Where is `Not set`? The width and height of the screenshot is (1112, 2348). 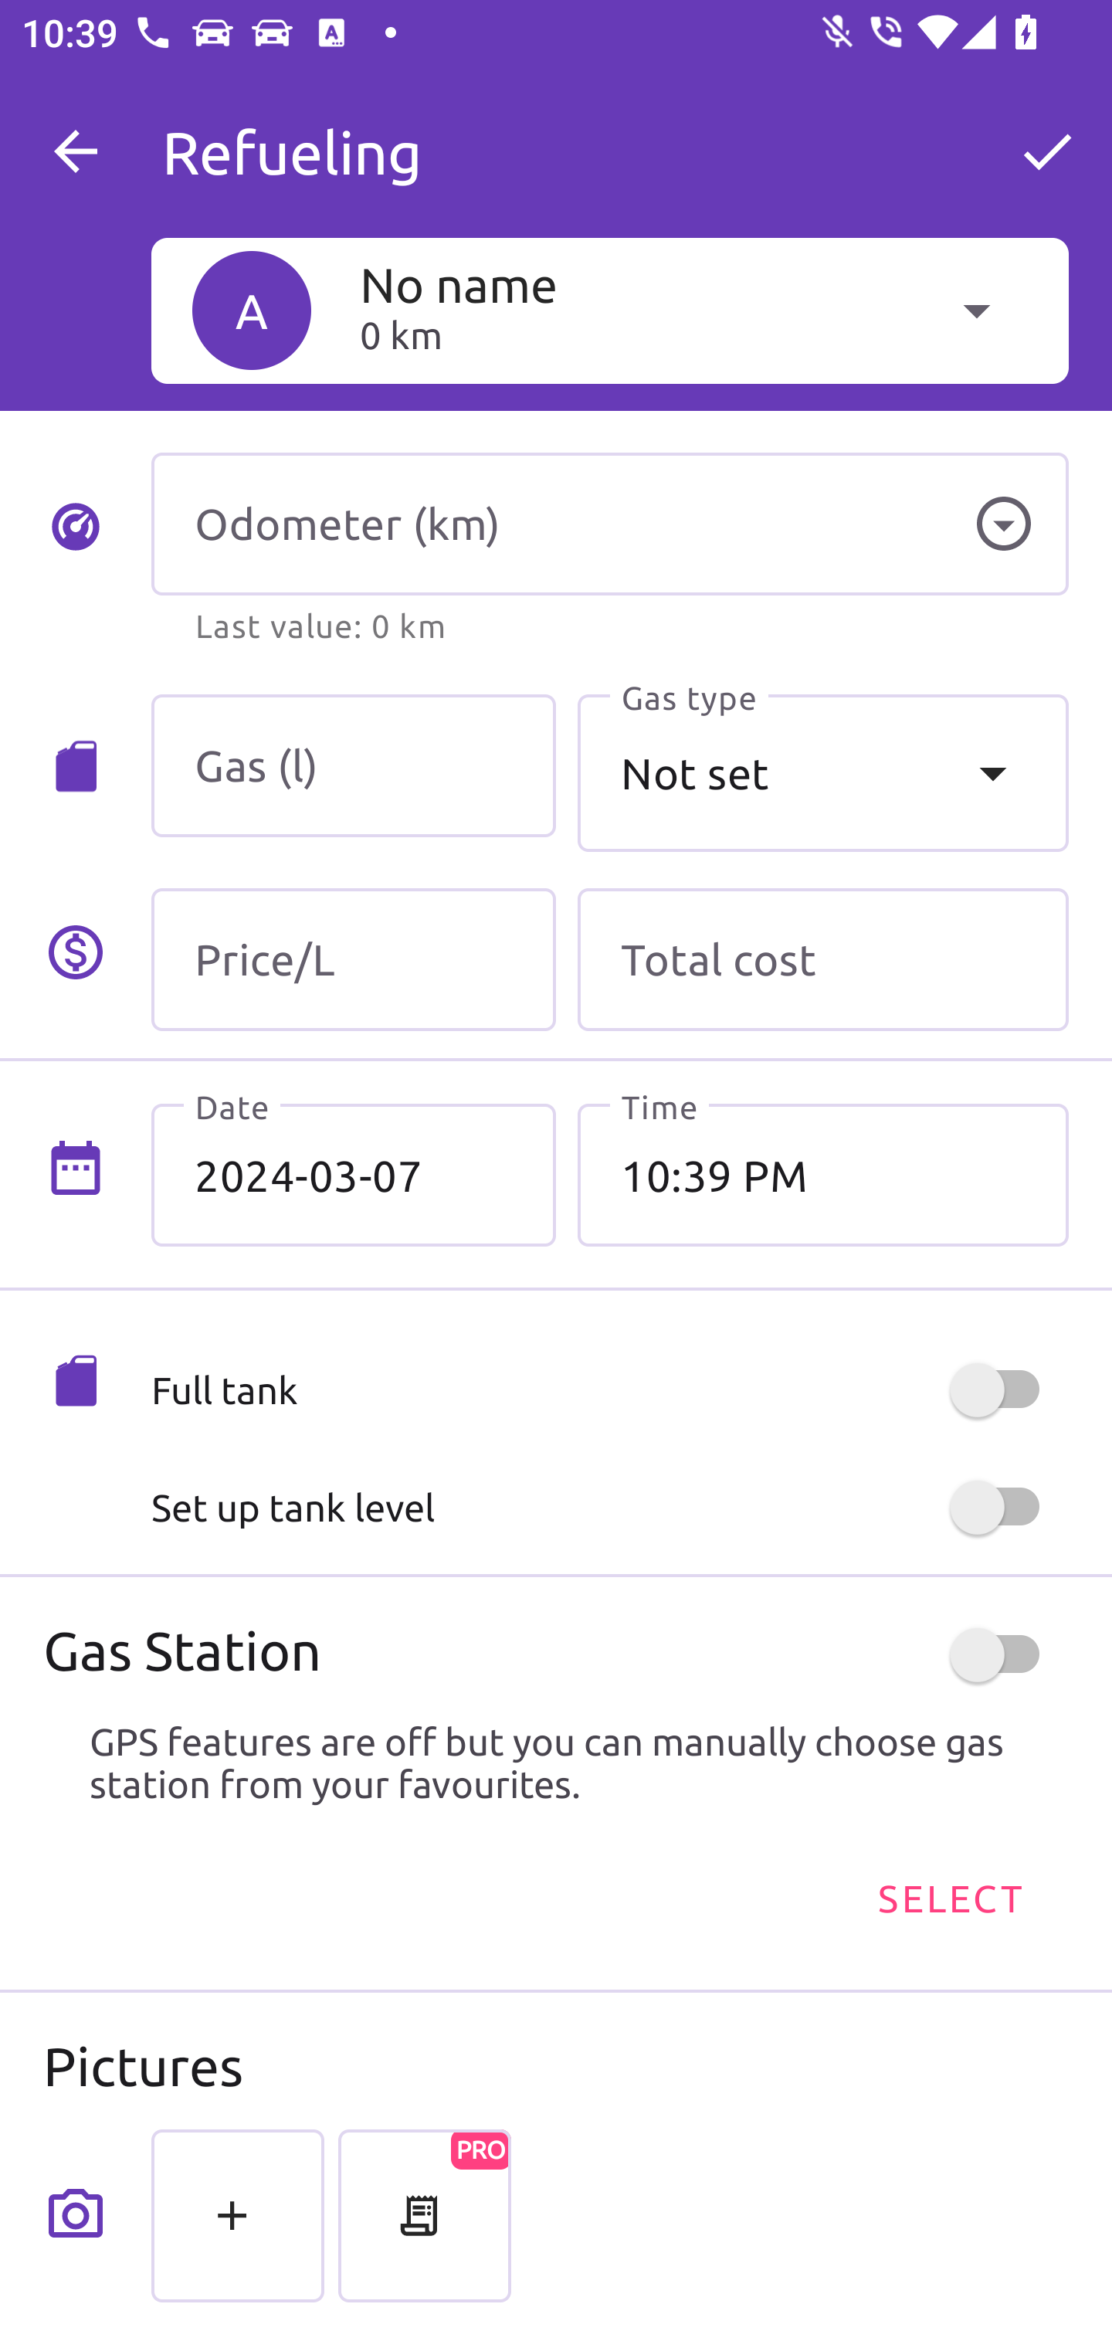 Not set is located at coordinates (822, 773).